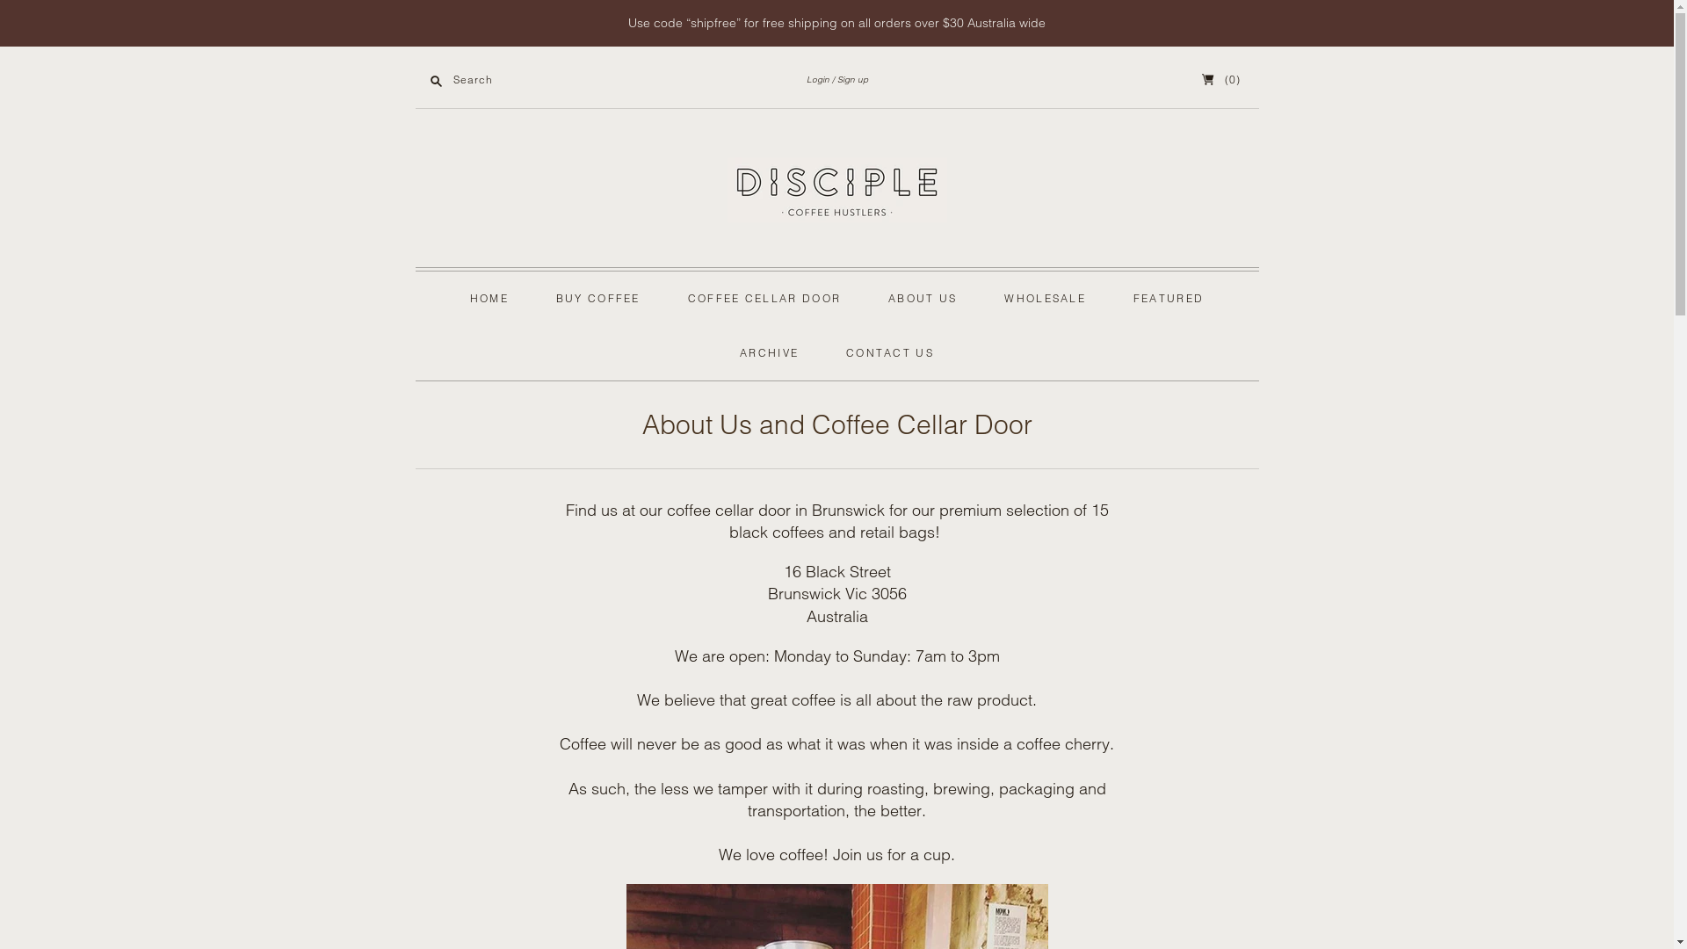 The height and width of the screenshot is (949, 1687). I want to click on Sign up, so click(849, 79).